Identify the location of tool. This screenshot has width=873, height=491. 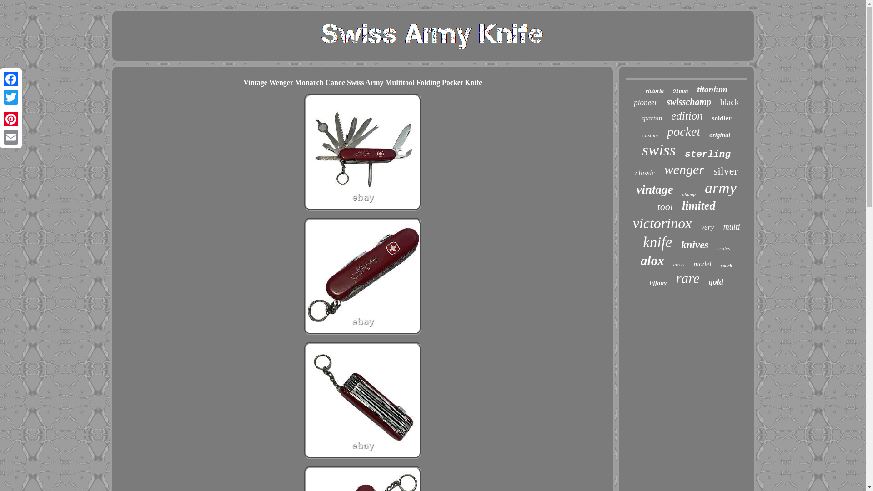
(665, 206).